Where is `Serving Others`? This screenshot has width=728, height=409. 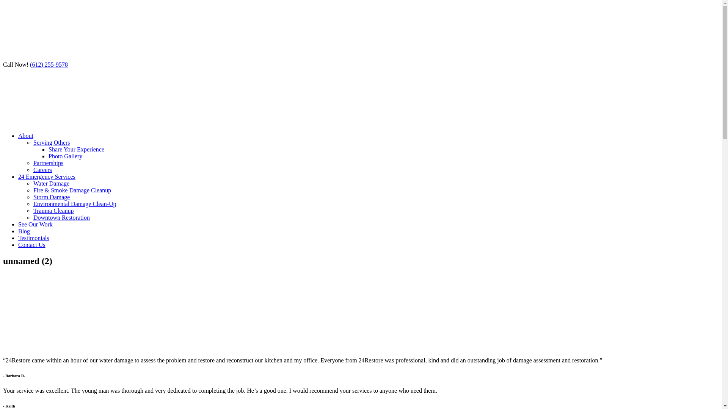 Serving Others is located at coordinates (52, 142).